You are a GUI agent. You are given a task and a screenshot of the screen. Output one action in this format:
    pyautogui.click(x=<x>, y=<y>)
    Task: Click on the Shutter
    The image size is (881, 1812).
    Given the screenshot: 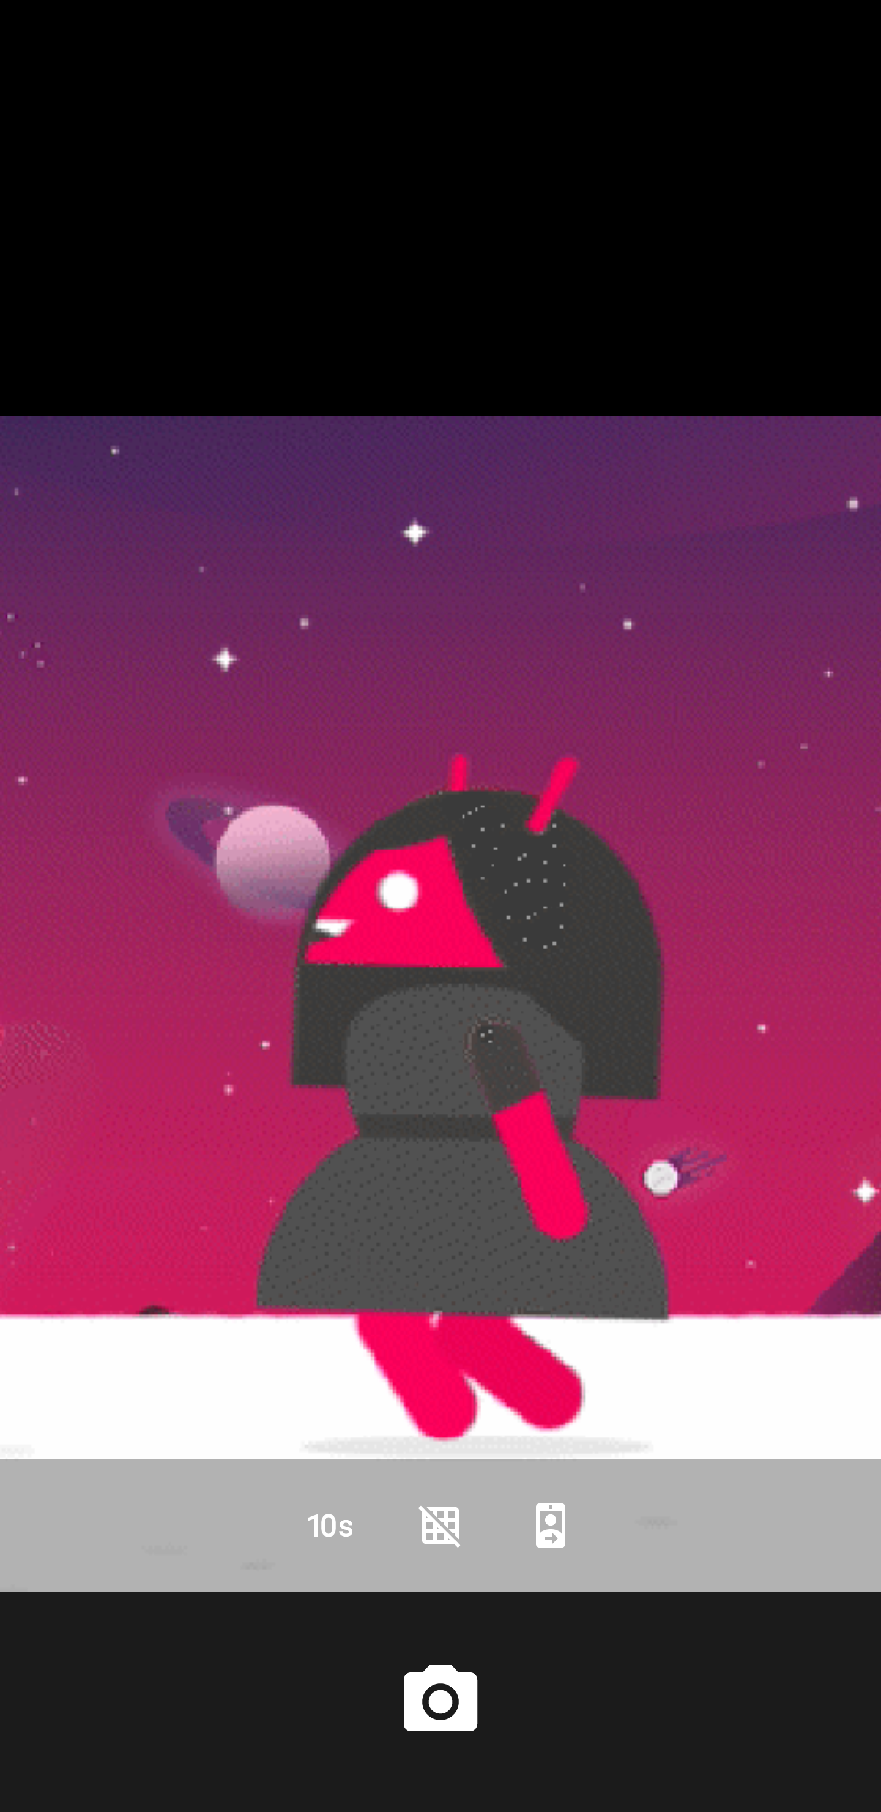 What is the action you would take?
    pyautogui.click(x=441, y=1701)
    